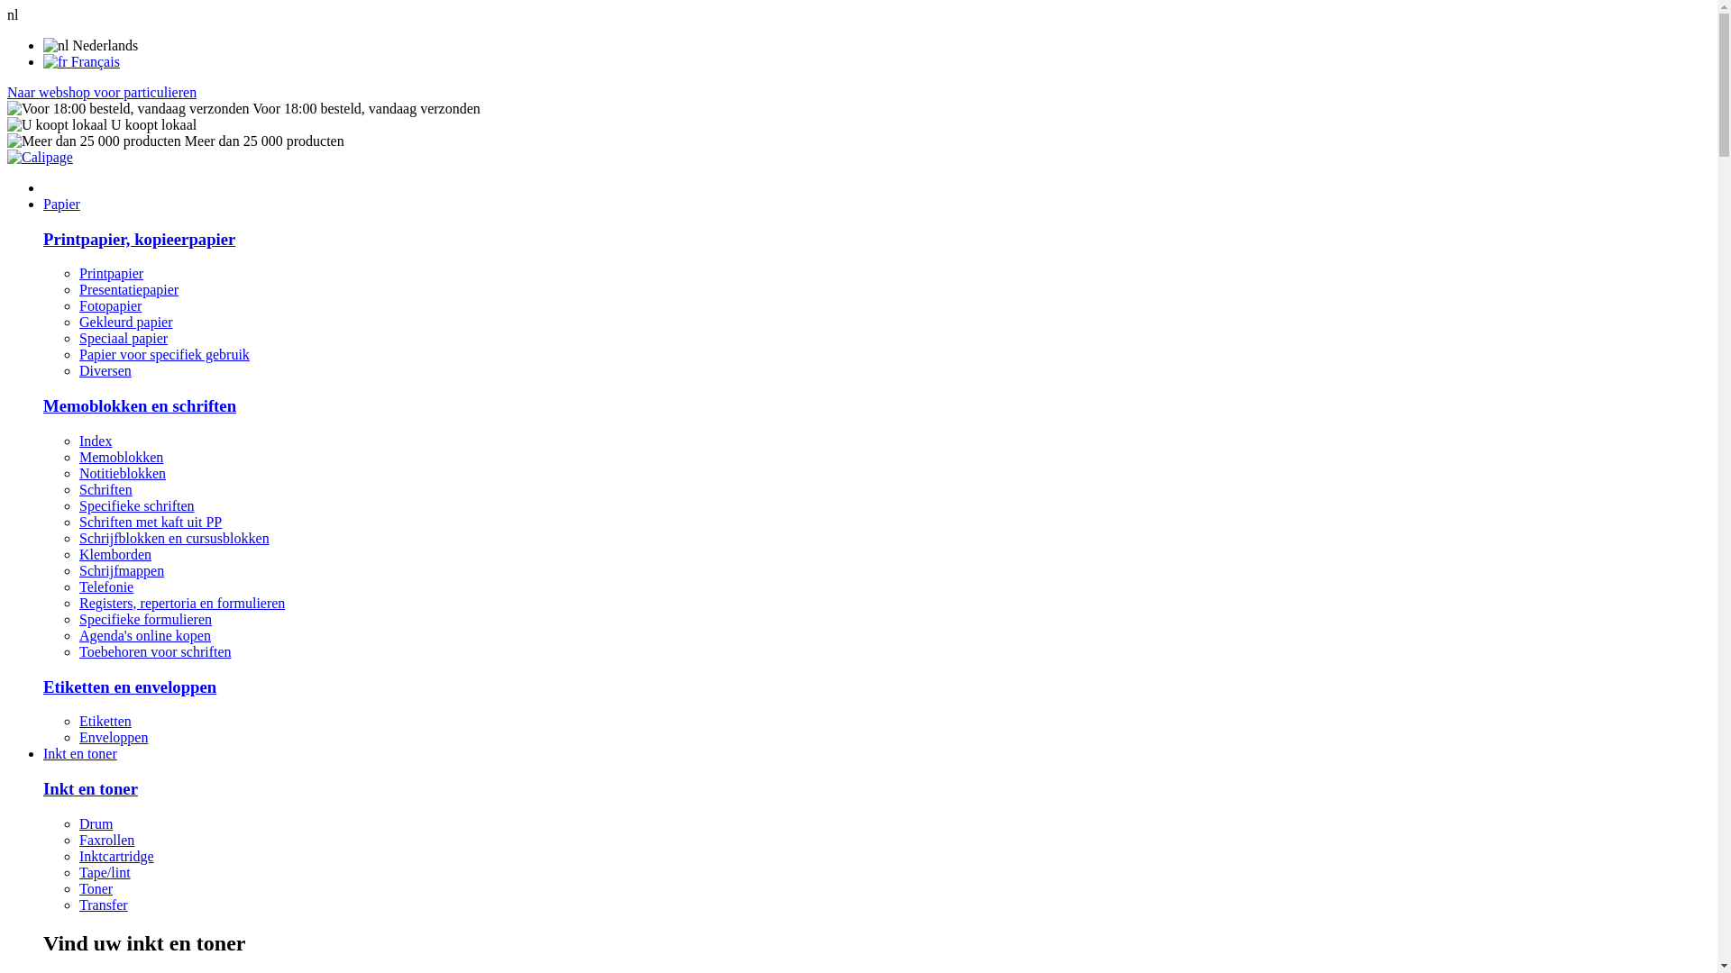  I want to click on Papier voor specifiek gebruik, so click(164, 354).